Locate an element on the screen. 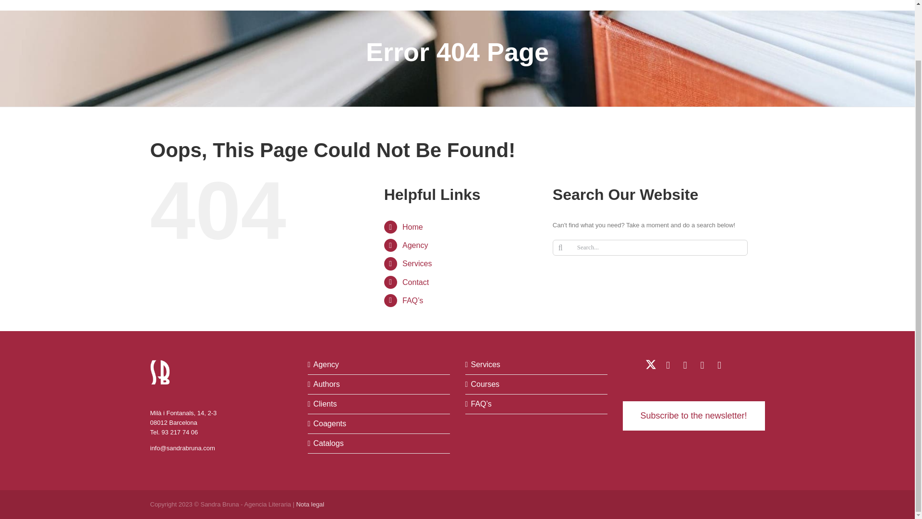 Image resolution: width=922 pixels, height=519 pixels. YouTube is located at coordinates (685, 365).